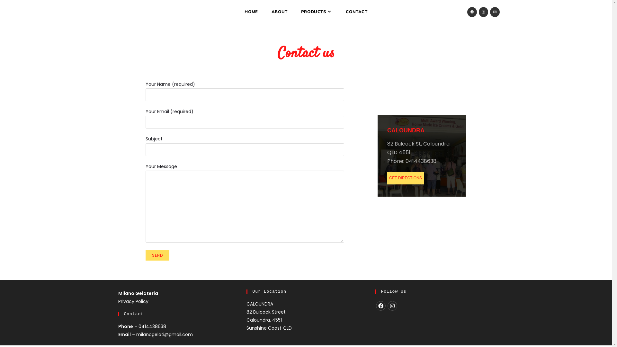 The height and width of the screenshot is (347, 617). What do you see at coordinates (280, 12) in the screenshot?
I see `ABOUT` at bounding box center [280, 12].